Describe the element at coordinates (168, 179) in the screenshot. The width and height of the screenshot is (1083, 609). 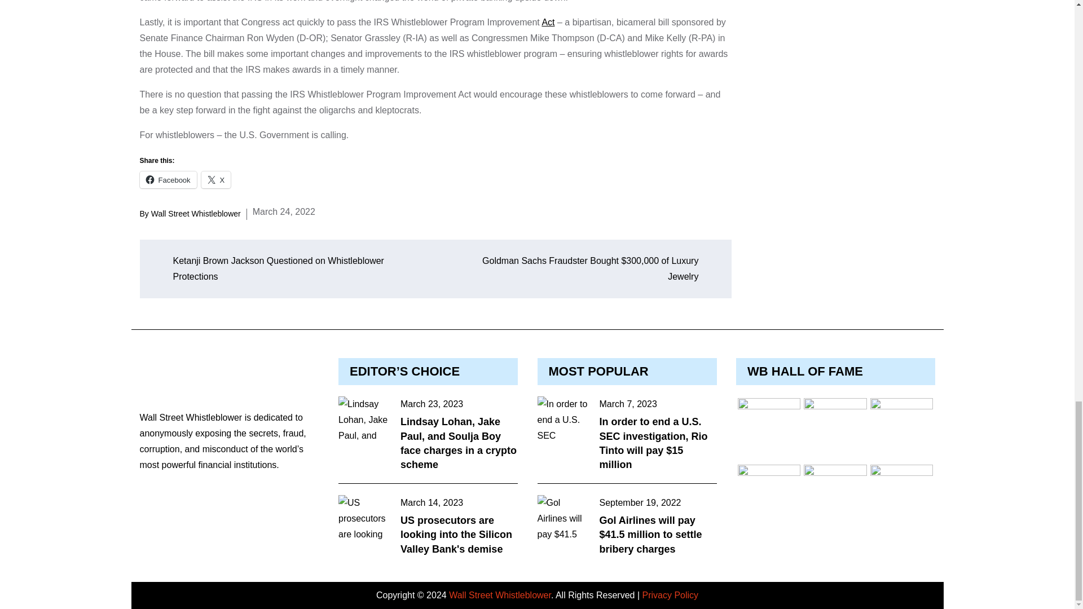
I see `Facebook` at that location.